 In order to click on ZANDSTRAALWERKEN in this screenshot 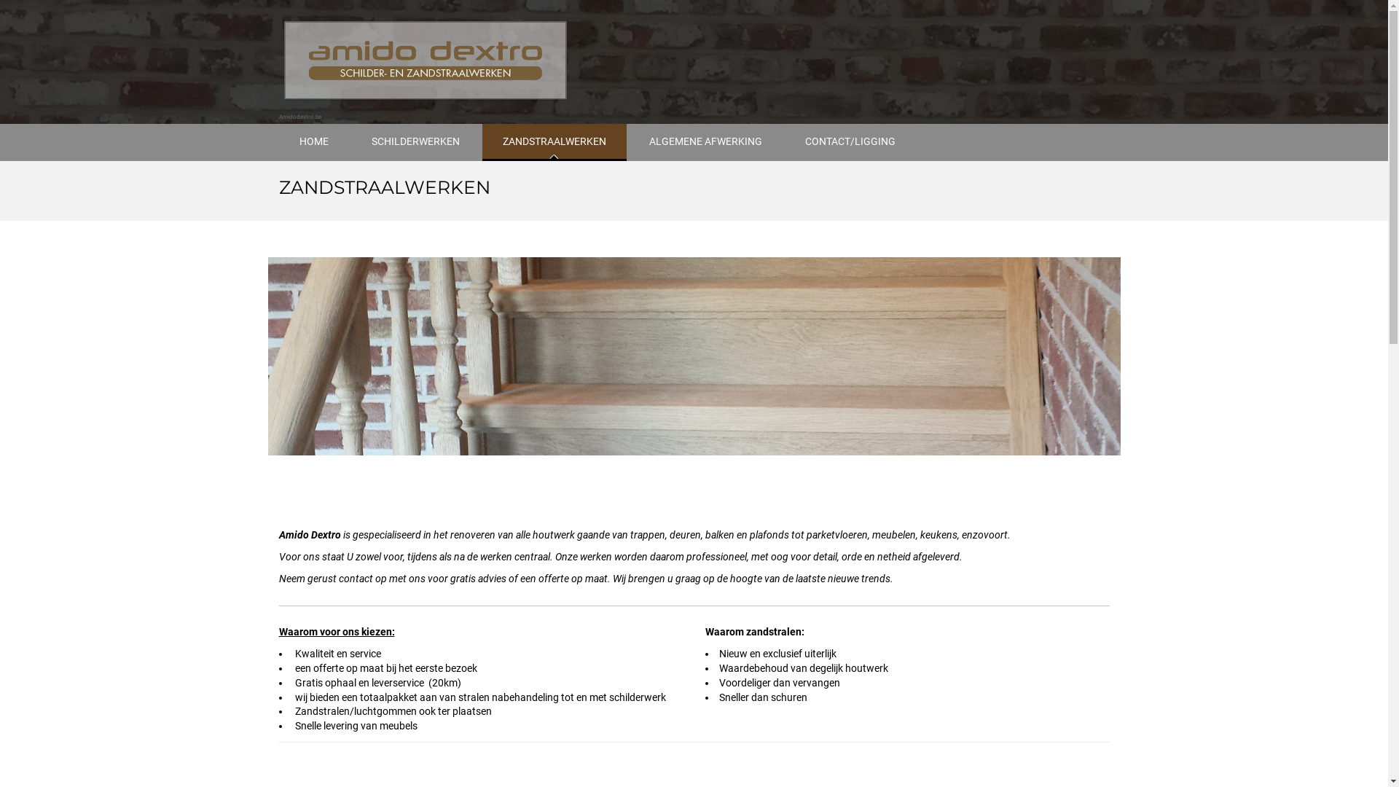, I will do `click(554, 143)`.